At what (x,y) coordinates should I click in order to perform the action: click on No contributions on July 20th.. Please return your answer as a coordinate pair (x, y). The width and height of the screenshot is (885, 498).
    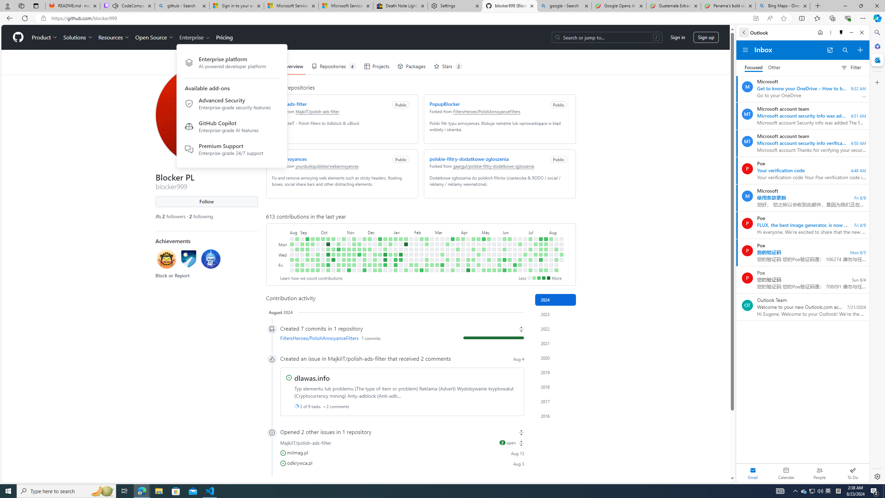
    Looking at the image, I should click on (535, 270).